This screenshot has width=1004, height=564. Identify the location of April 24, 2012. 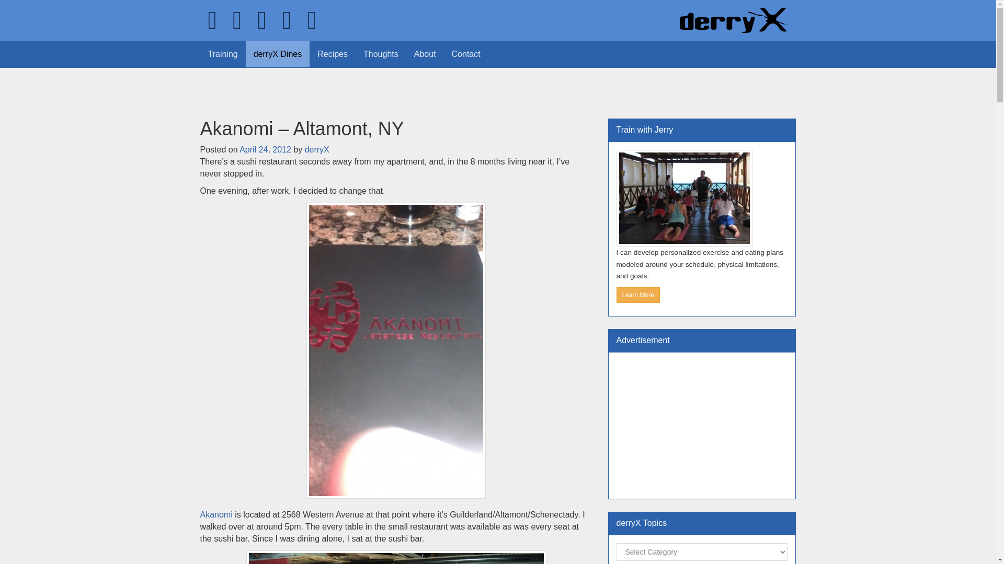
(265, 149).